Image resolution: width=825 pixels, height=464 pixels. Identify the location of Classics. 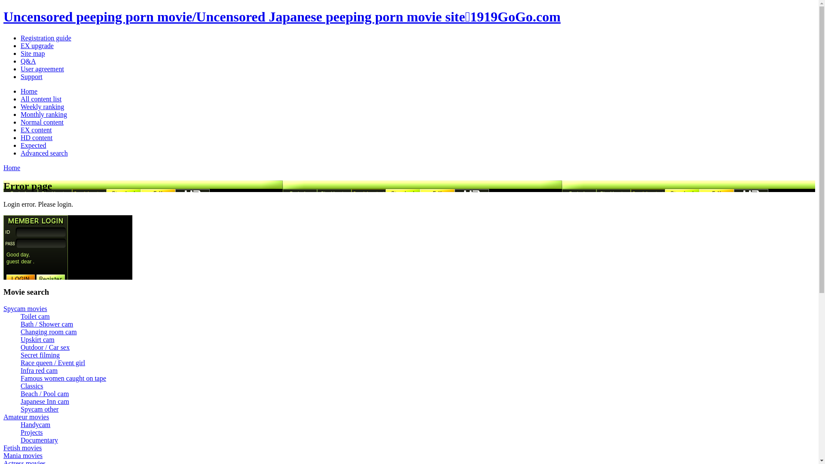
(32, 386).